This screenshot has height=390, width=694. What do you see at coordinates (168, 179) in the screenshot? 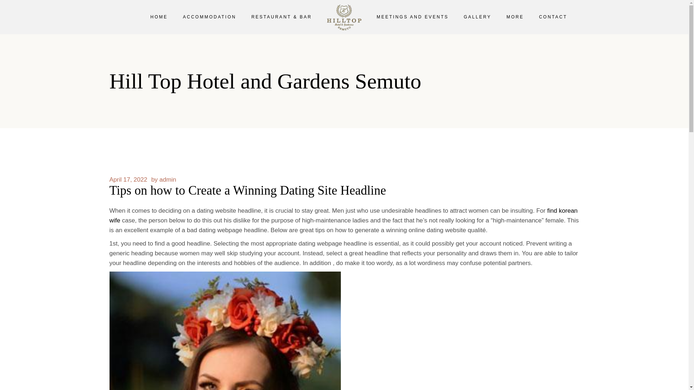
I see `admin` at bounding box center [168, 179].